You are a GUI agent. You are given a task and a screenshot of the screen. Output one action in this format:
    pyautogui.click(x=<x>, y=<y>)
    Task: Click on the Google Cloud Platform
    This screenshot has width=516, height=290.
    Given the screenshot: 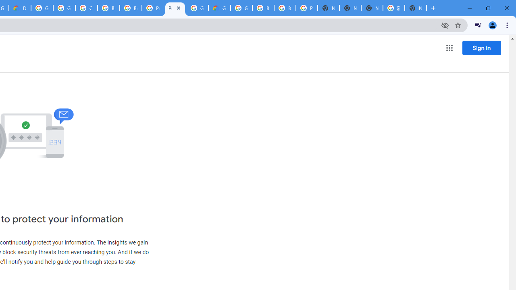 What is the action you would take?
    pyautogui.click(x=198, y=8)
    